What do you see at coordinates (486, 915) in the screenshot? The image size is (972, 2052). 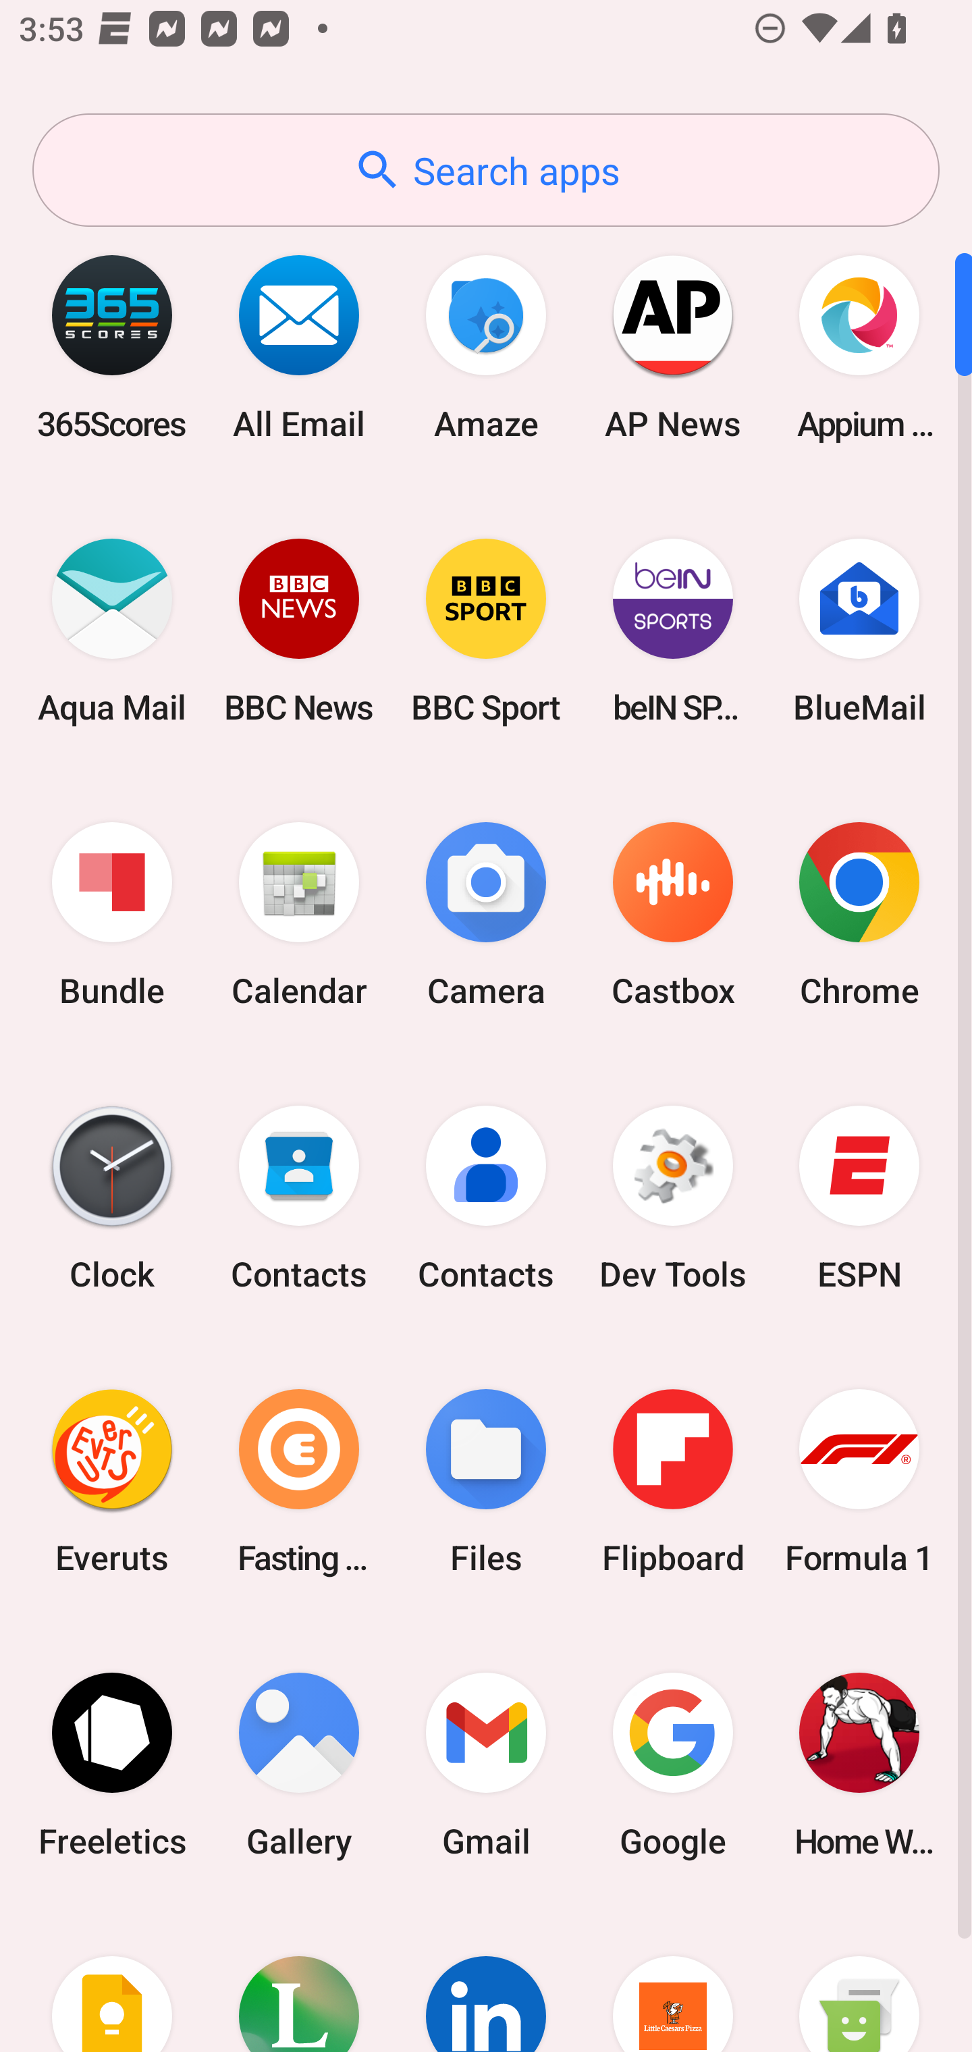 I see `Camera` at bounding box center [486, 915].